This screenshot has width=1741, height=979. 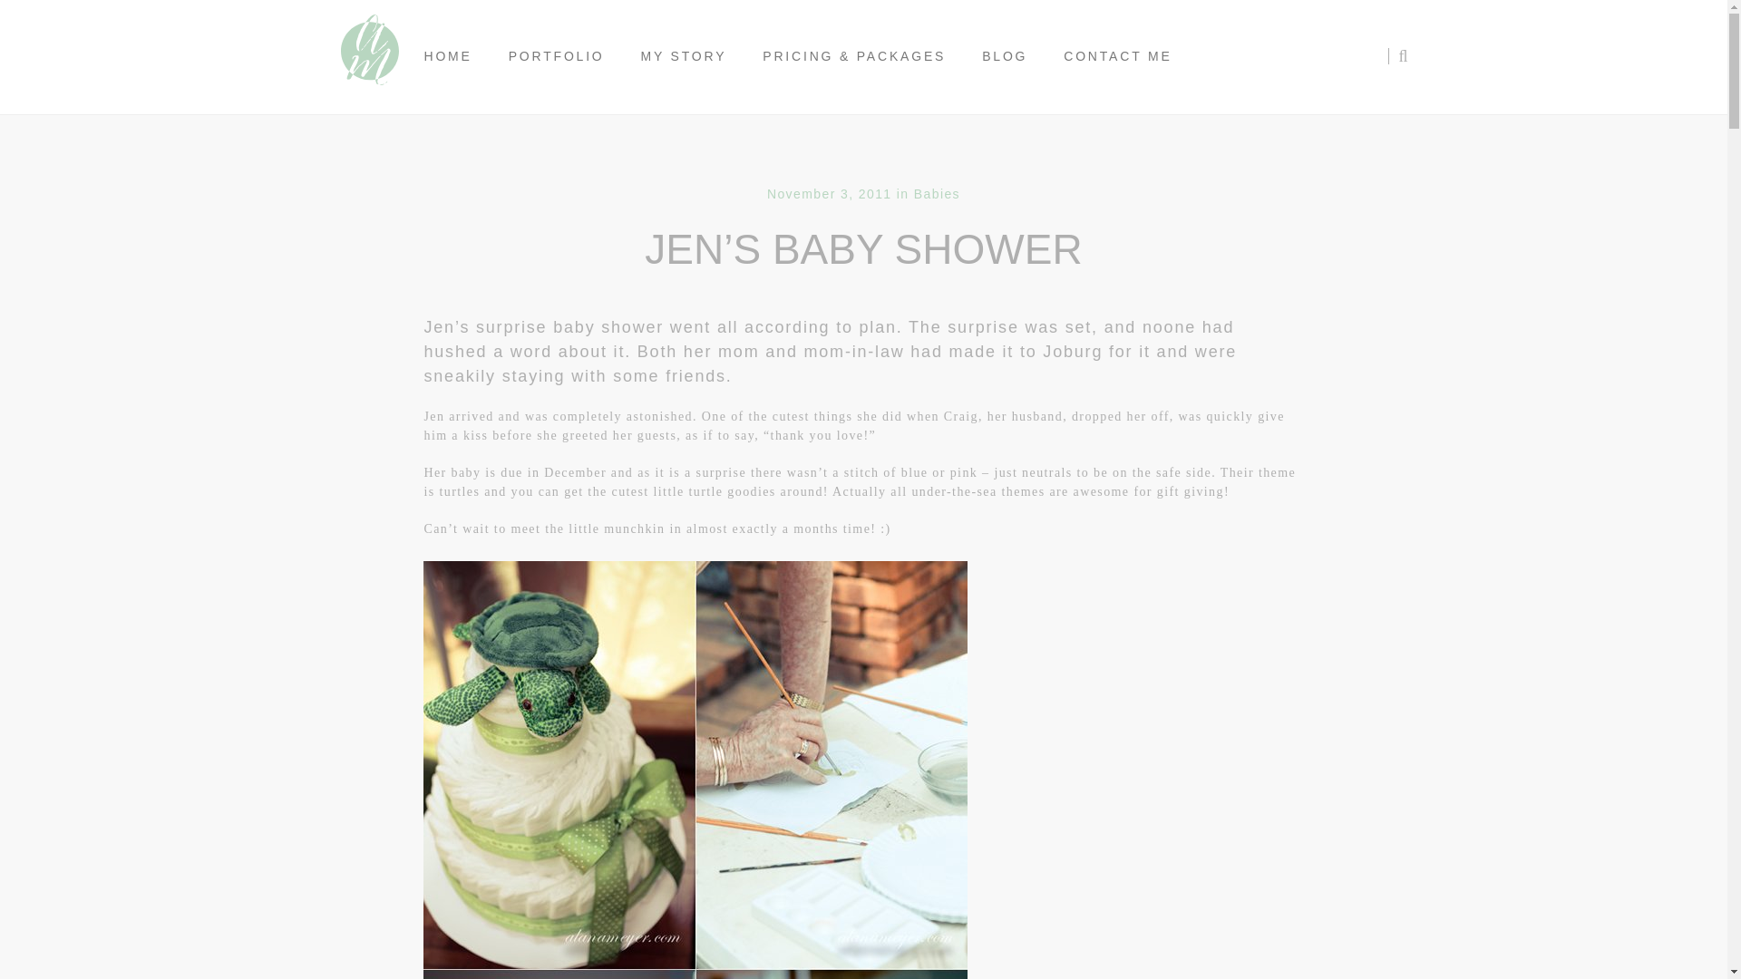 What do you see at coordinates (684, 56) in the screenshot?
I see `MY STORY` at bounding box center [684, 56].